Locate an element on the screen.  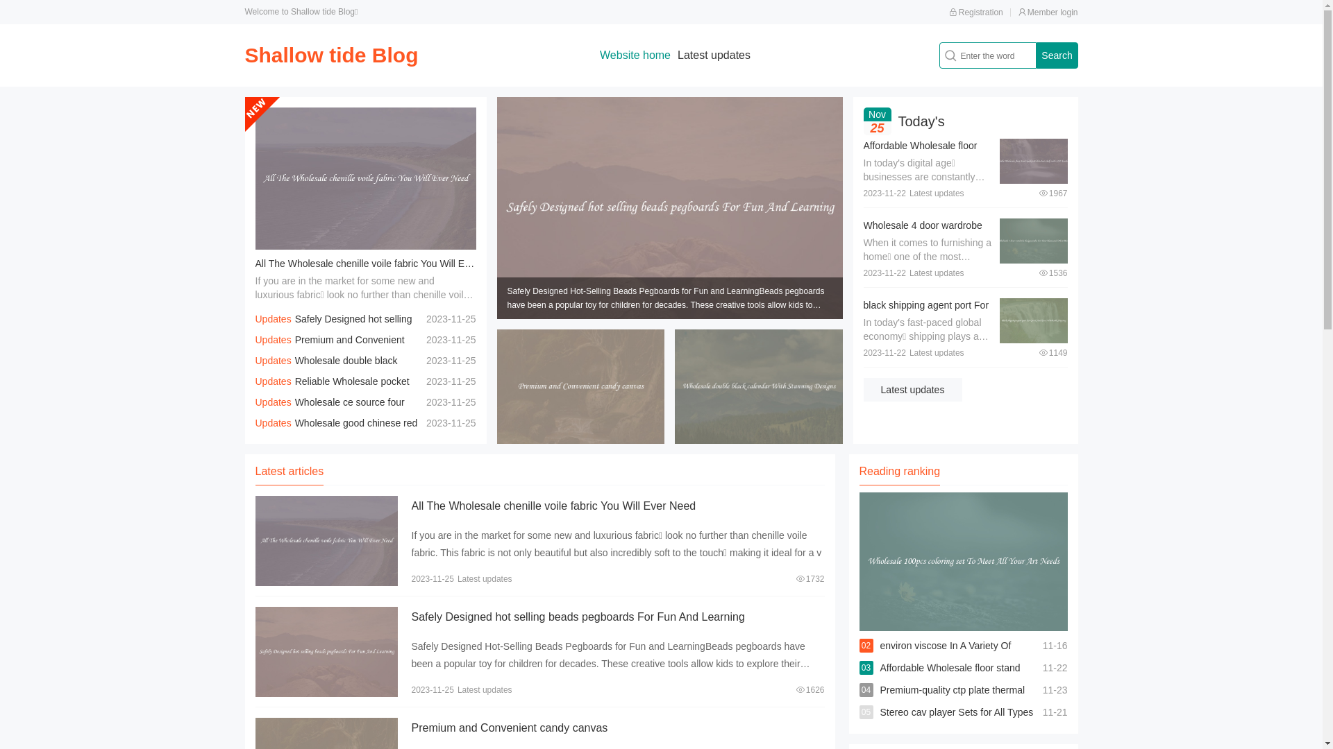
Latest updates is located at coordinates (714, 55).